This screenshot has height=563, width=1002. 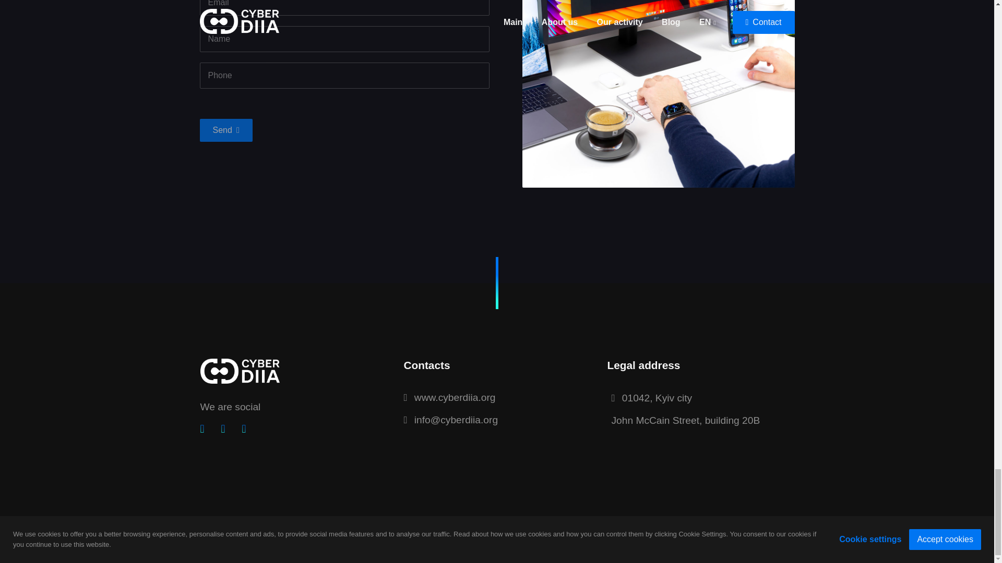 What do you see at coordinates (225, 130) in the screenshot?
I see `Send` at bounding box center [225, 130].